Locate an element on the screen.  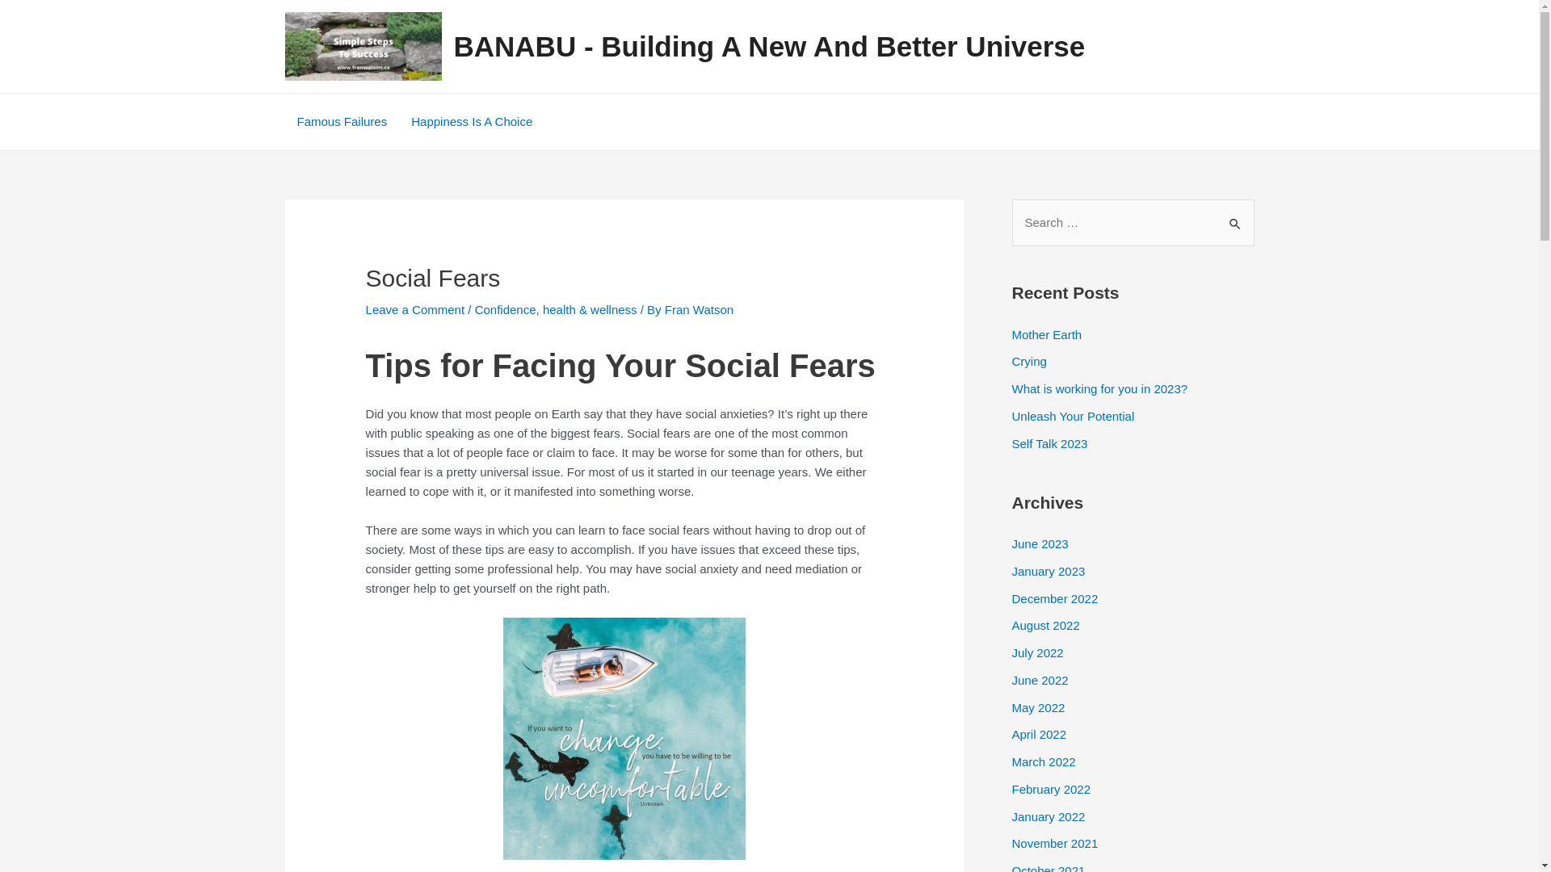
July 2022 is located at coordinates (1037, 652).